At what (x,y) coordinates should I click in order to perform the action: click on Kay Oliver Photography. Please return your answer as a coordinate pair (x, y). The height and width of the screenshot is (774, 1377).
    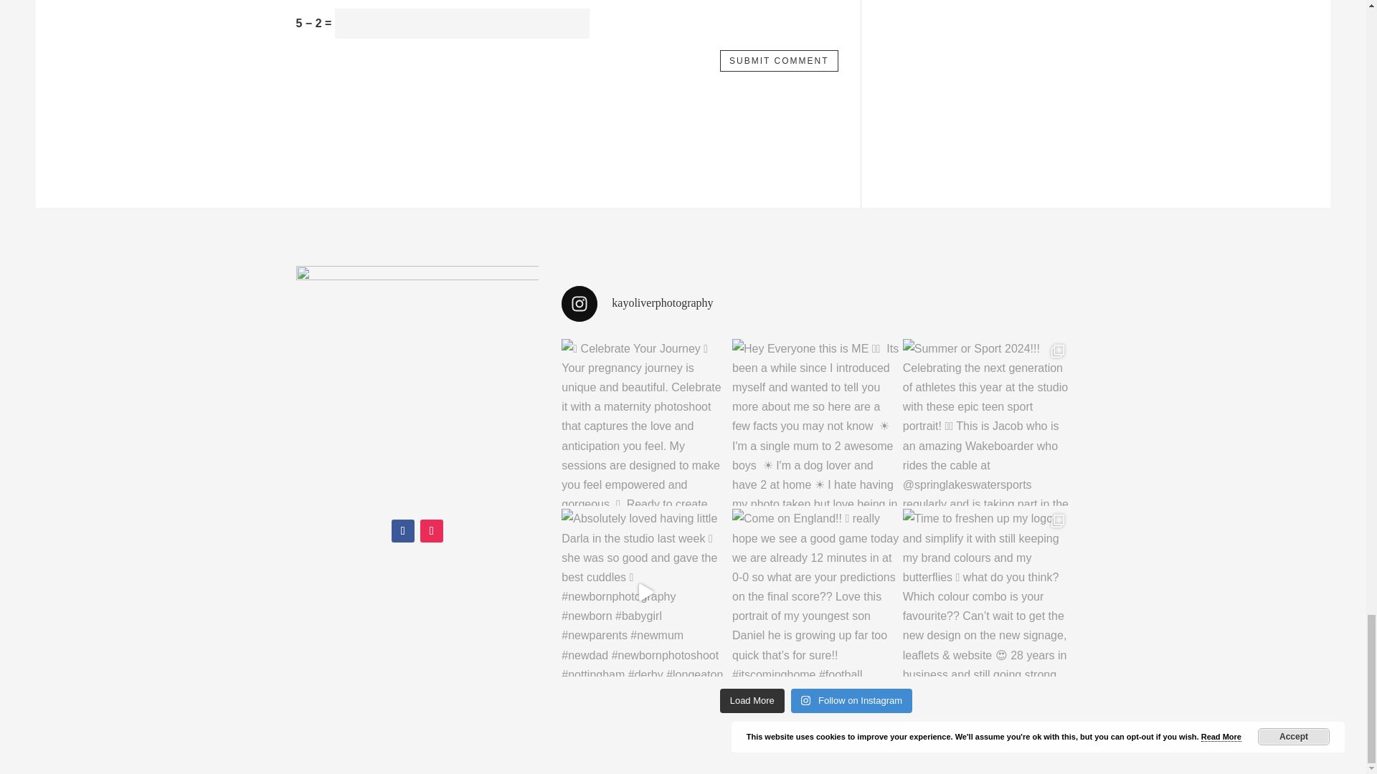
    Looking at the image, I should click on (417, 387).